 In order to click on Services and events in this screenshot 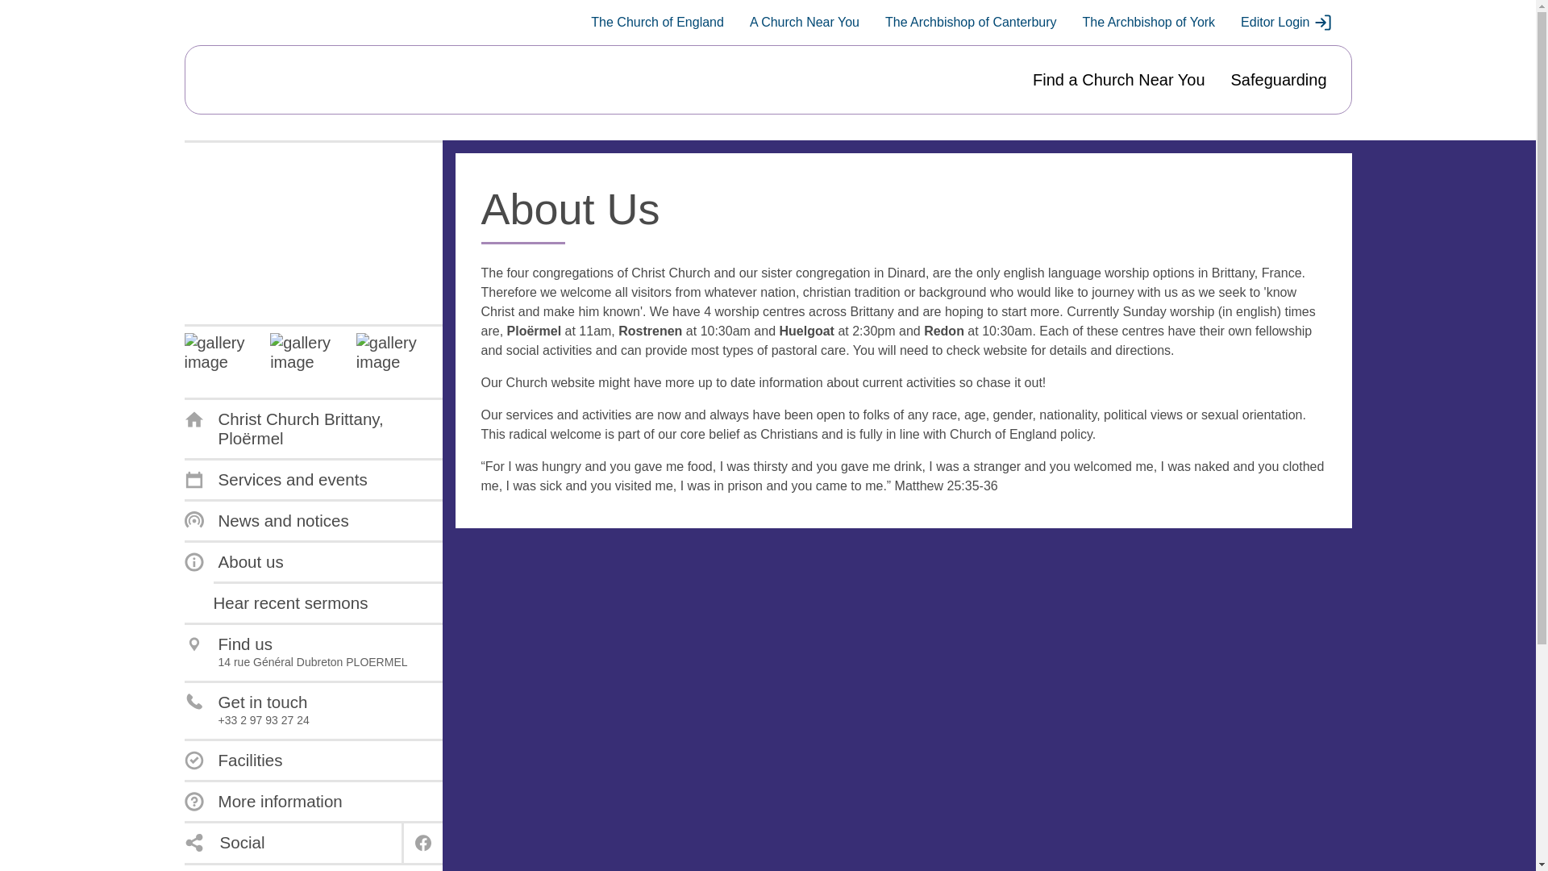, I will do `click(276, 479)`.